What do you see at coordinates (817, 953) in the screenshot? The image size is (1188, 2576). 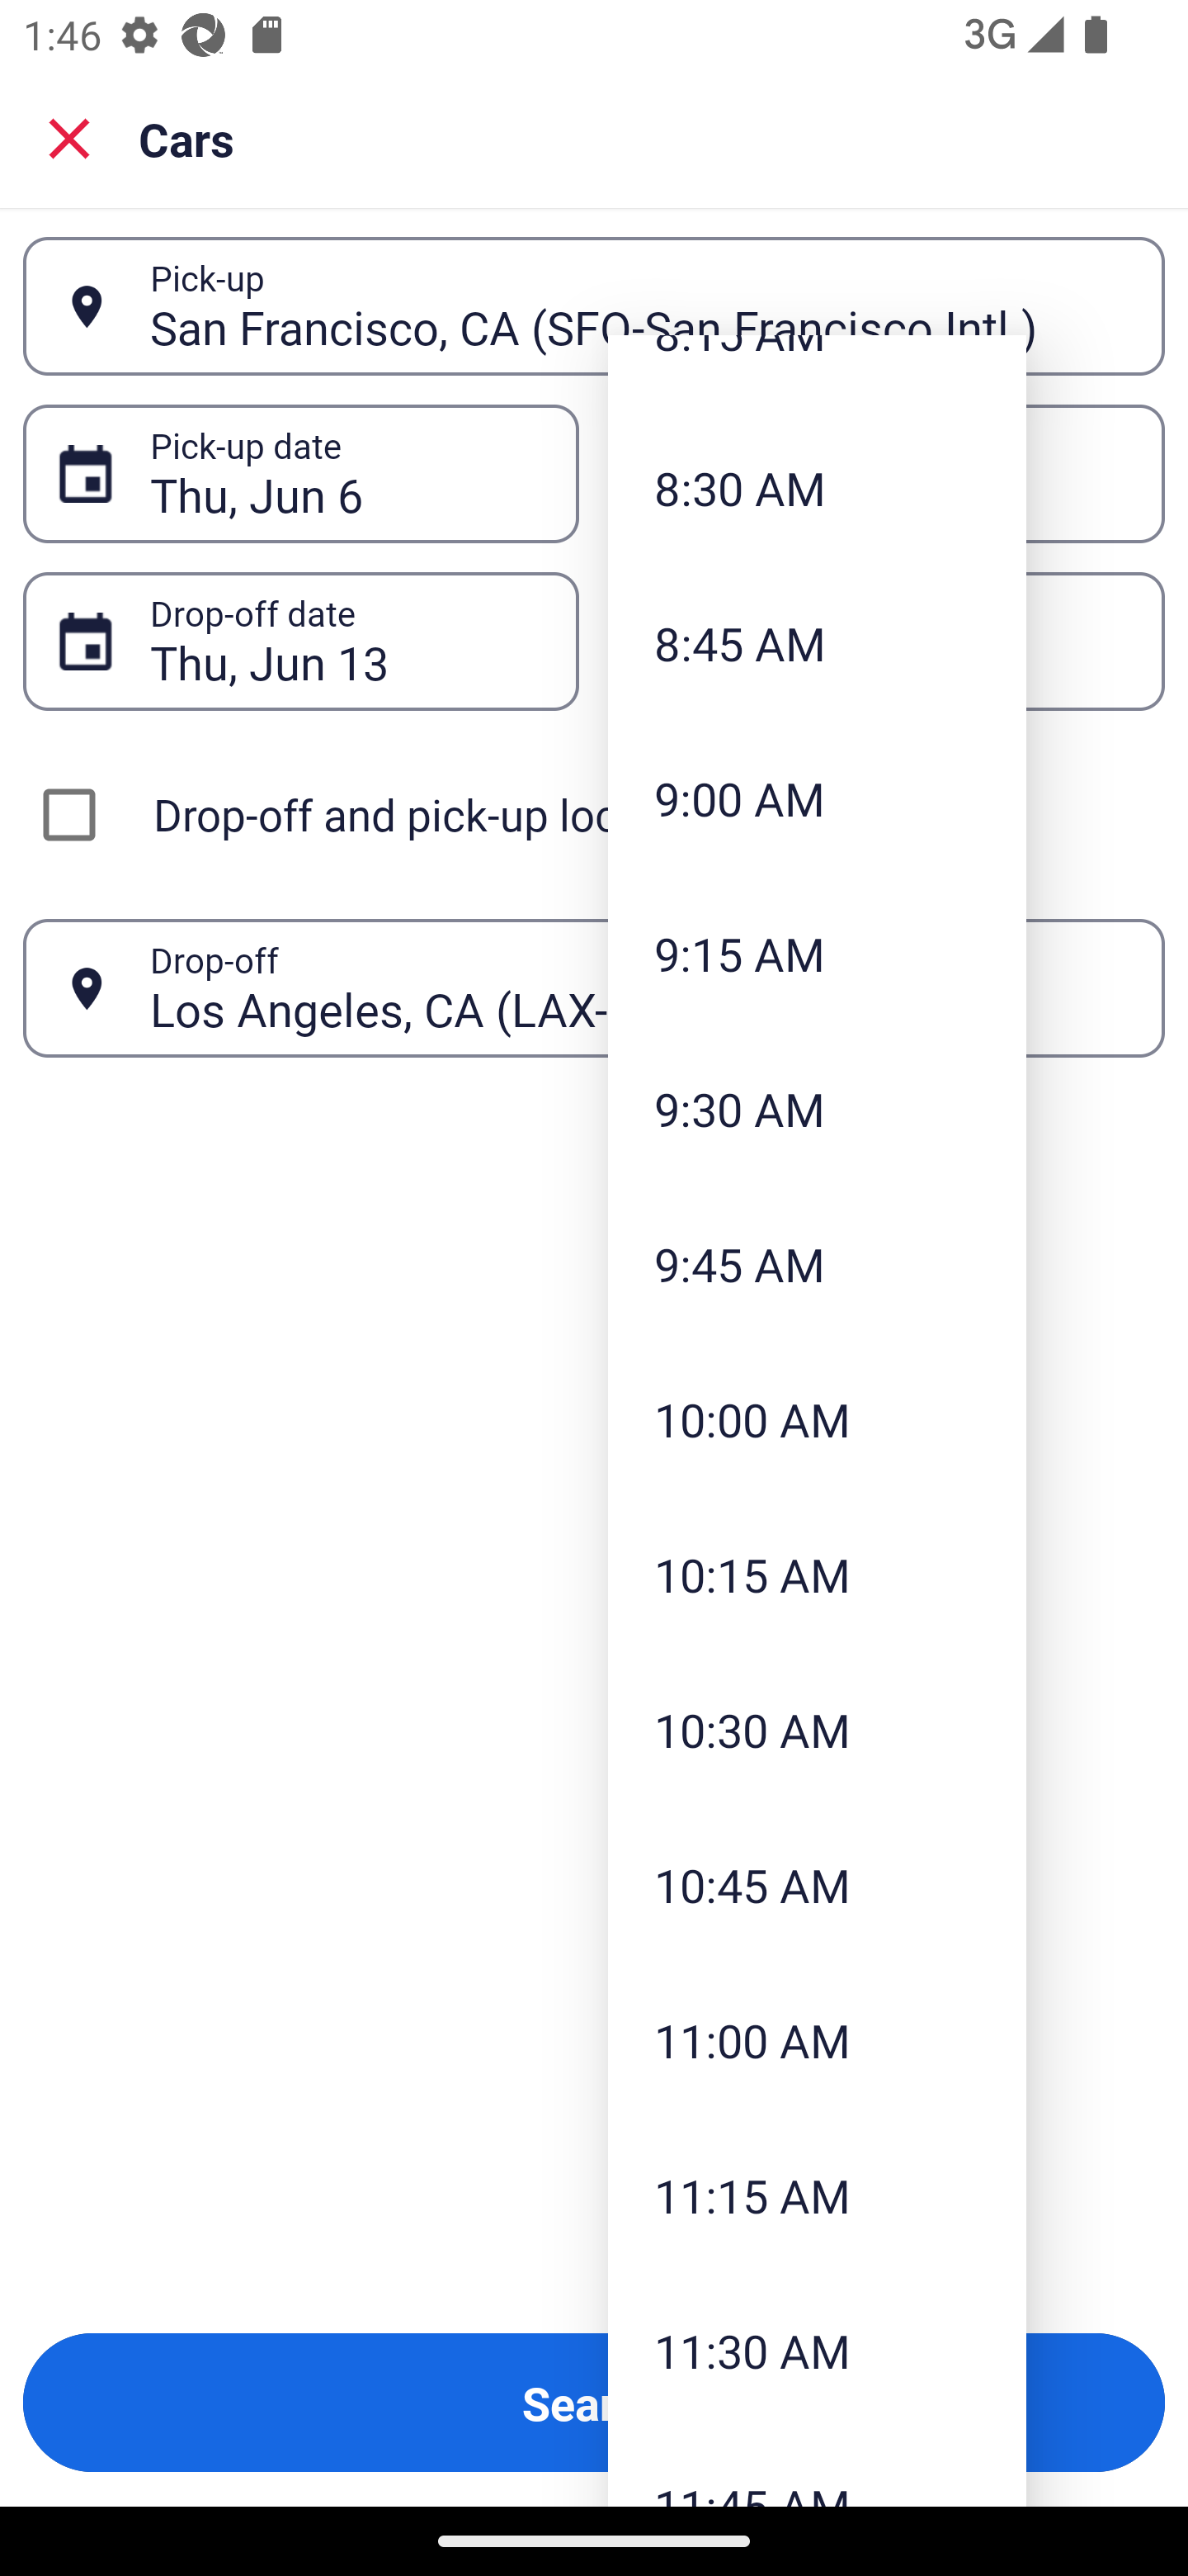 I see `9:15 AM` at bounding box center [817, 953].